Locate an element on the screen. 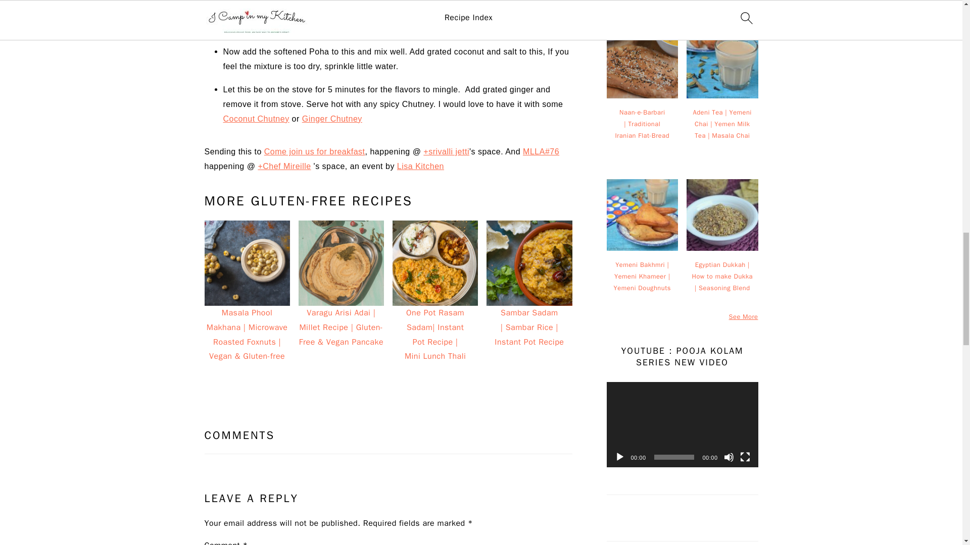  Ginger Chutney is located at coordinates (331, 119).